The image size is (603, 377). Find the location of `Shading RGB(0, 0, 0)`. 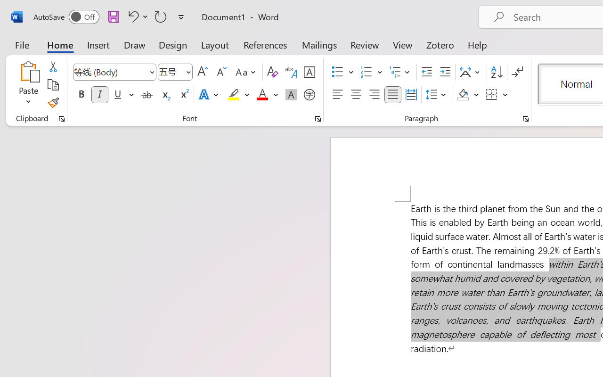

Shading RGB(0, 0, 0) is located at coordinates (463, 95).